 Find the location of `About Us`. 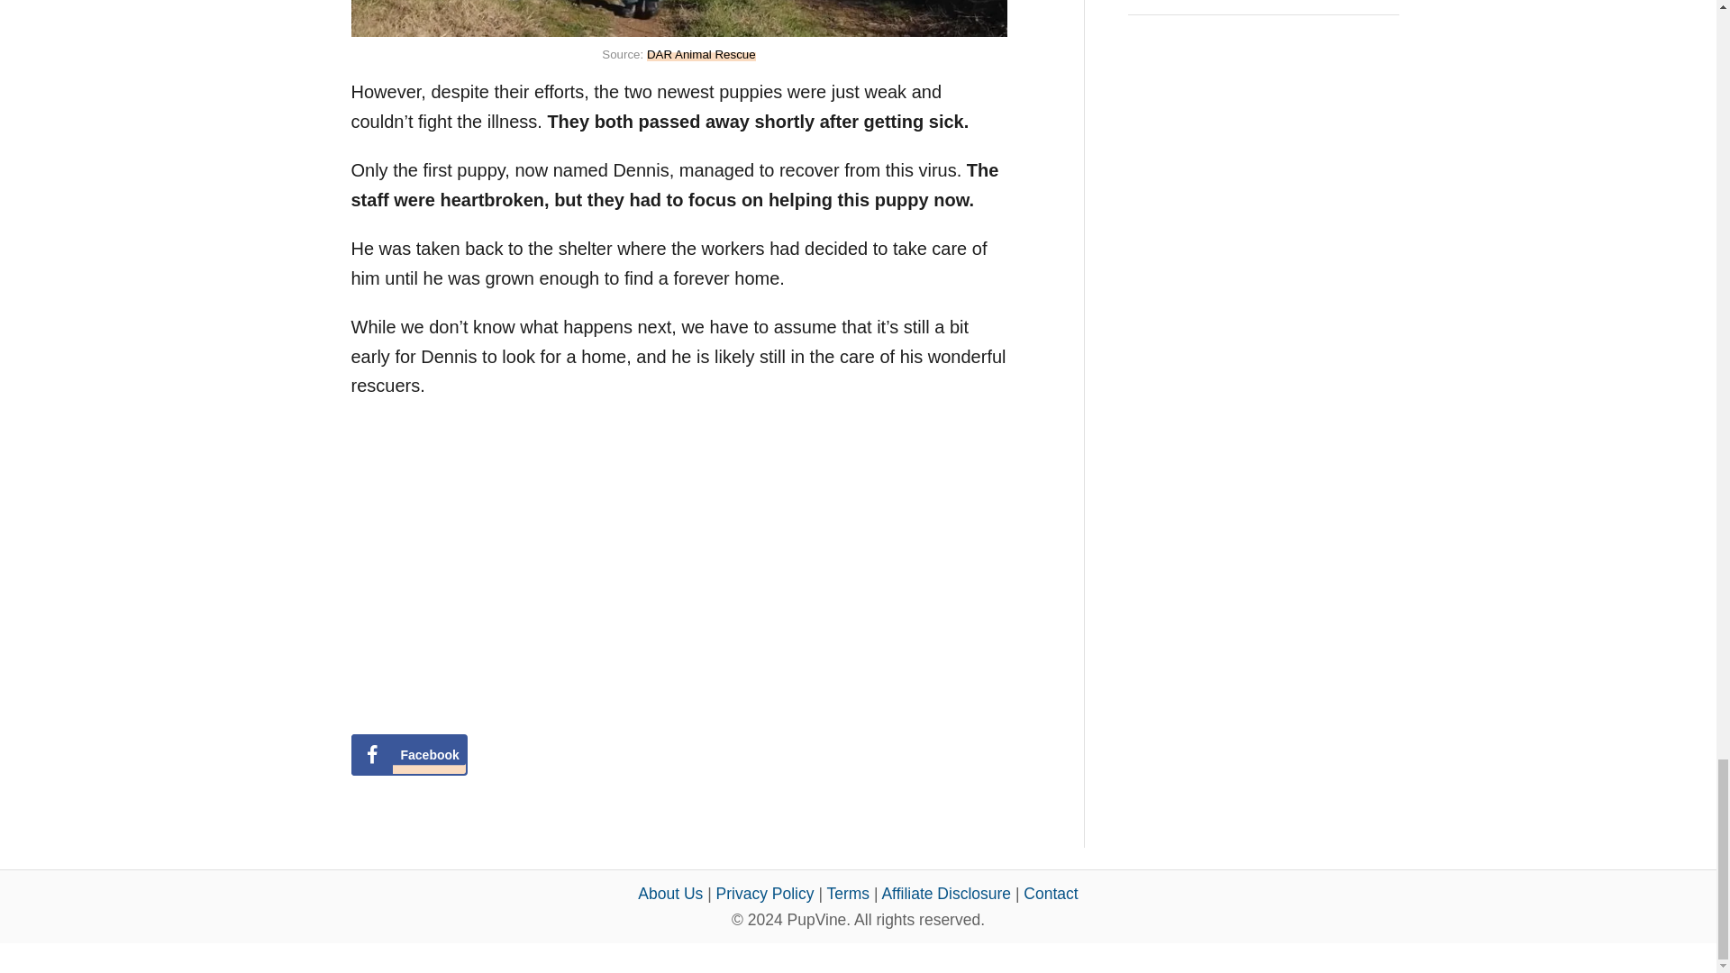

About Us is located at coordinates (670, 894).